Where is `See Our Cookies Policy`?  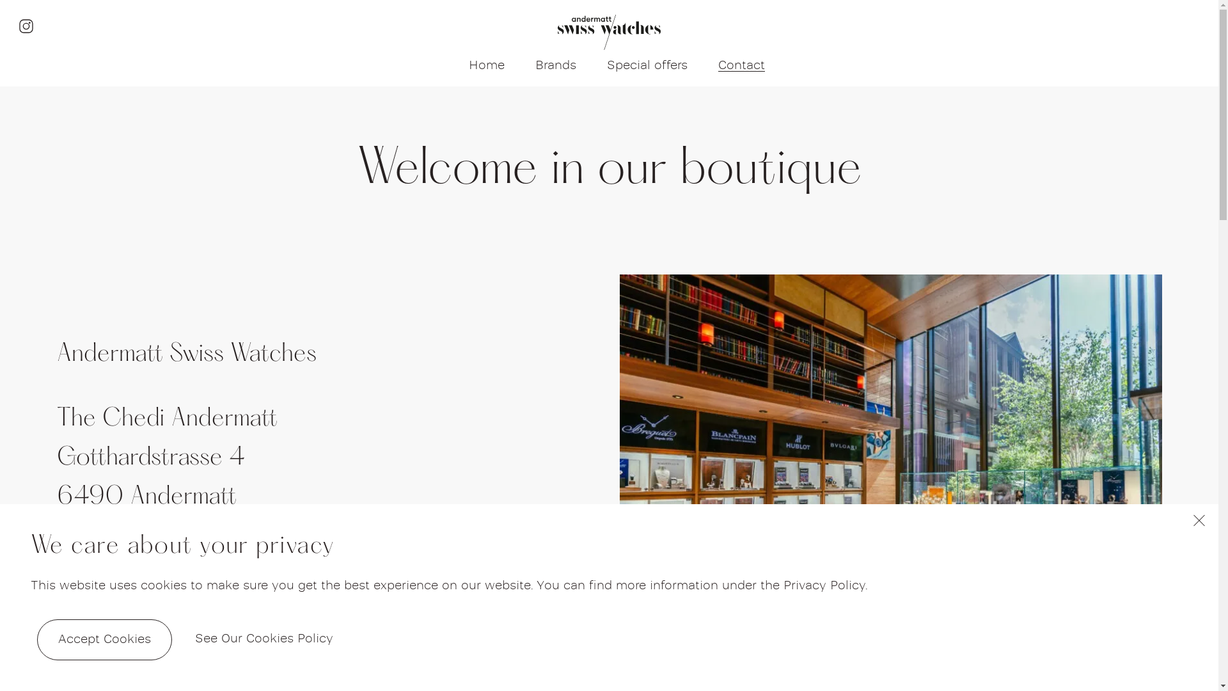
See Our Cookies Policy is located at coordinates (264, 647).